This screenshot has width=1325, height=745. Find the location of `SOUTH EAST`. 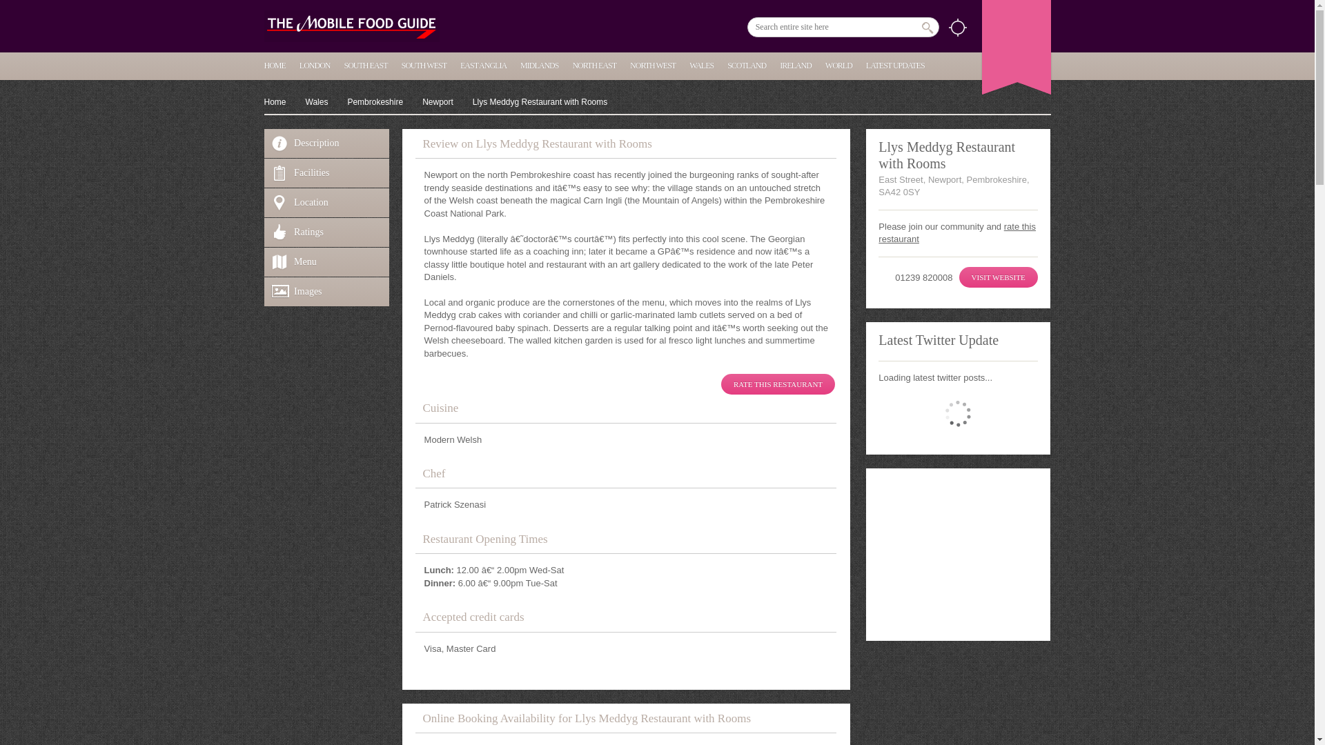

SOUTH EAST is located at coordinates (366, 65).